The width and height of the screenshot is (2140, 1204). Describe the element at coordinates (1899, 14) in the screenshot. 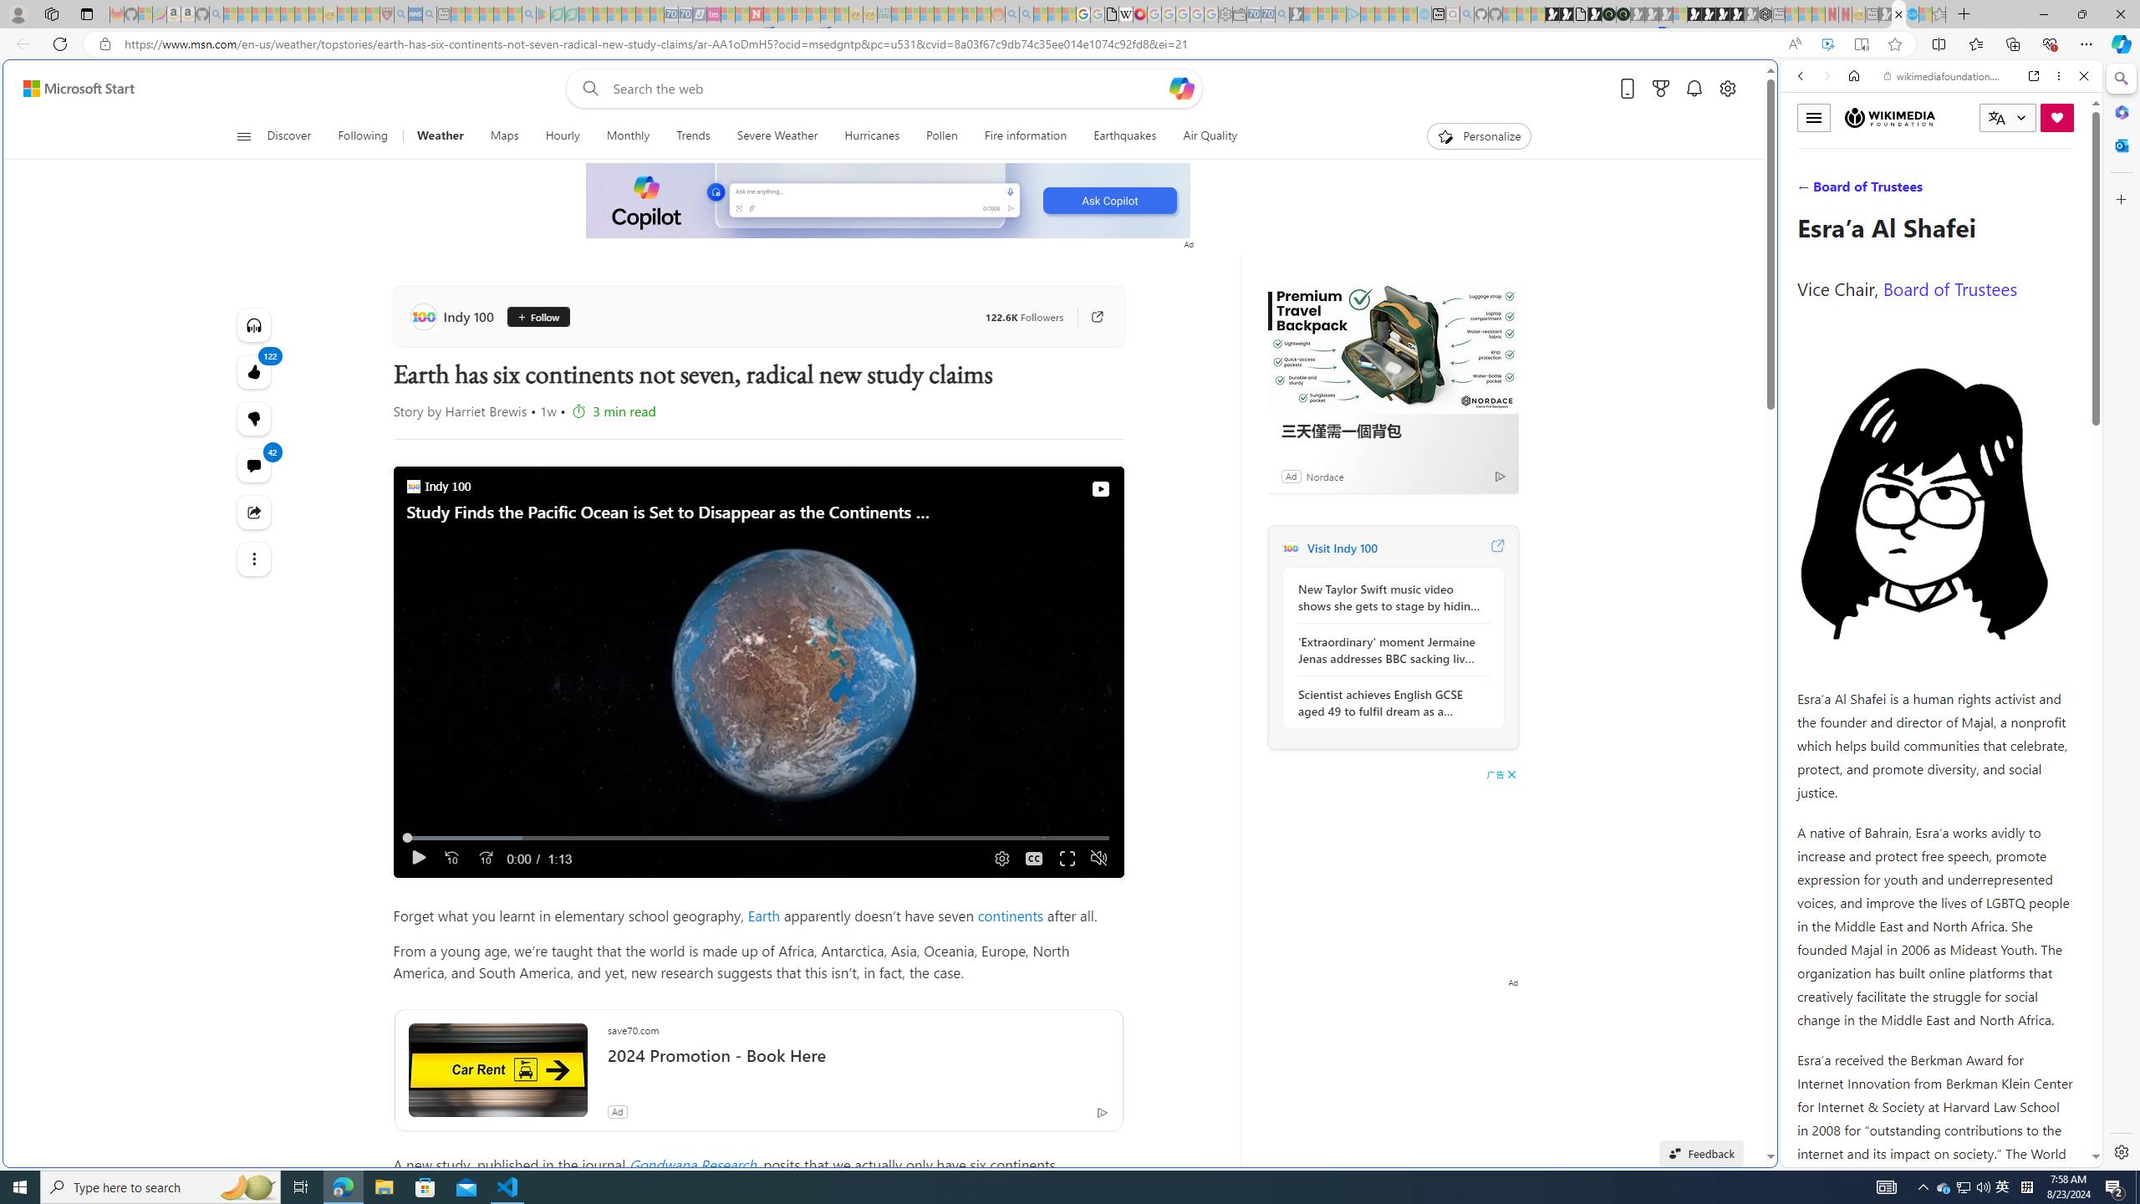

I see `Earth has six continents not seven, radical new study claims` at that location.